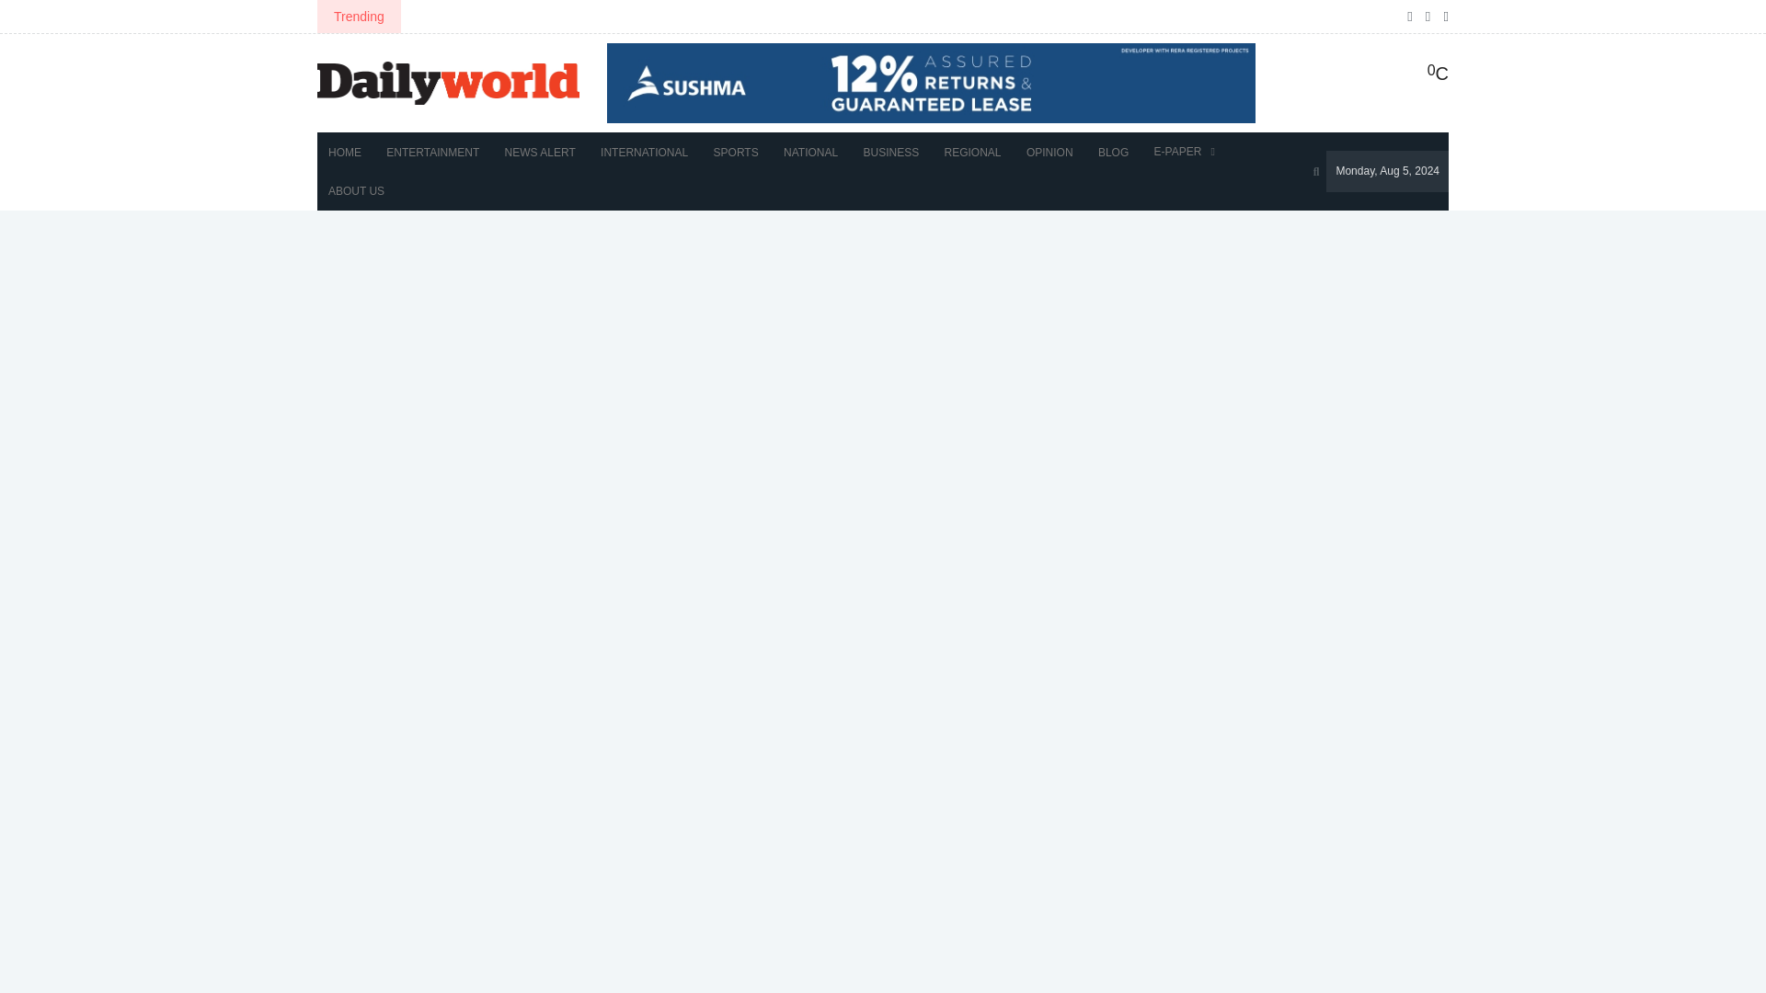 This screenshot has height=993, width=1766. Describe the element at coordinates (540, 152) in the screenshot. I see `NEWS ALERT` at that location.